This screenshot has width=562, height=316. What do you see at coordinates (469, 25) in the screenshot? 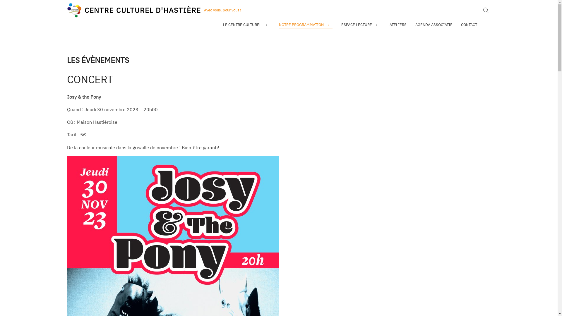
I see `CONTACT` at bounding box center [469, 25].